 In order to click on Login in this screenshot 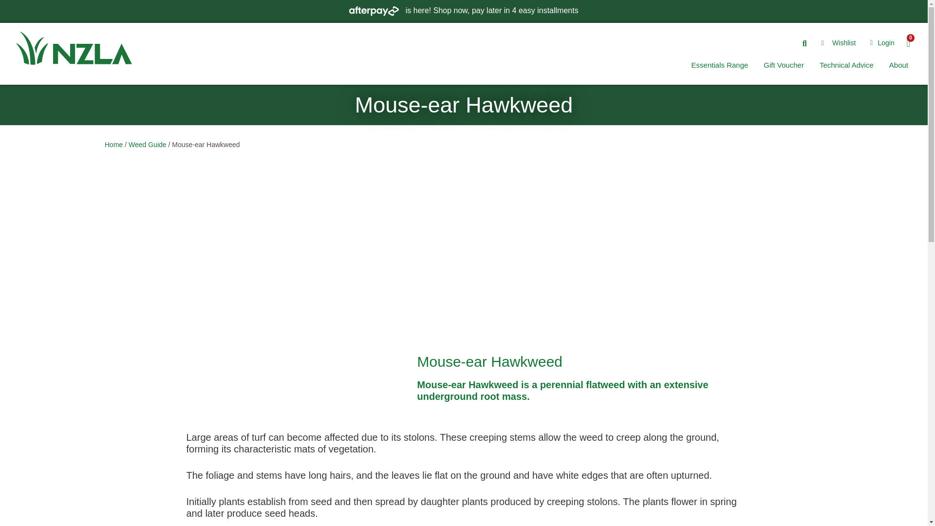, I will do `click(879, 43)`.